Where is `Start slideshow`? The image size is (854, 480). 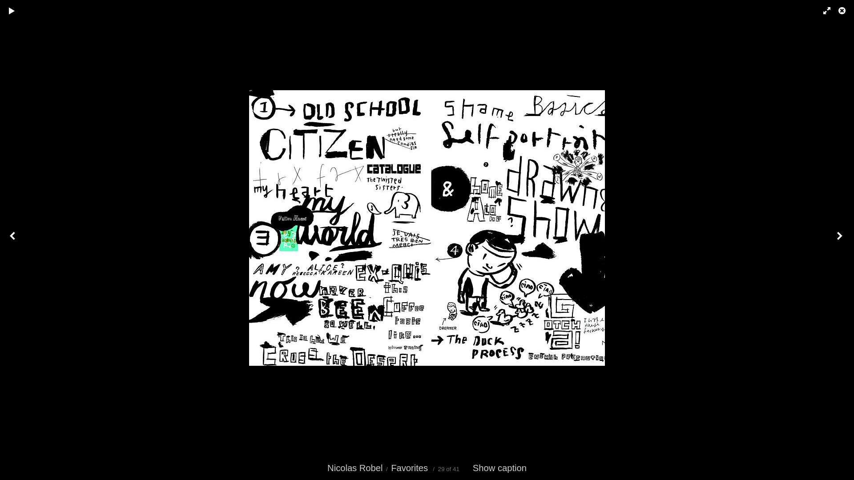 Start slideshow is located at coordinates (12, 11).